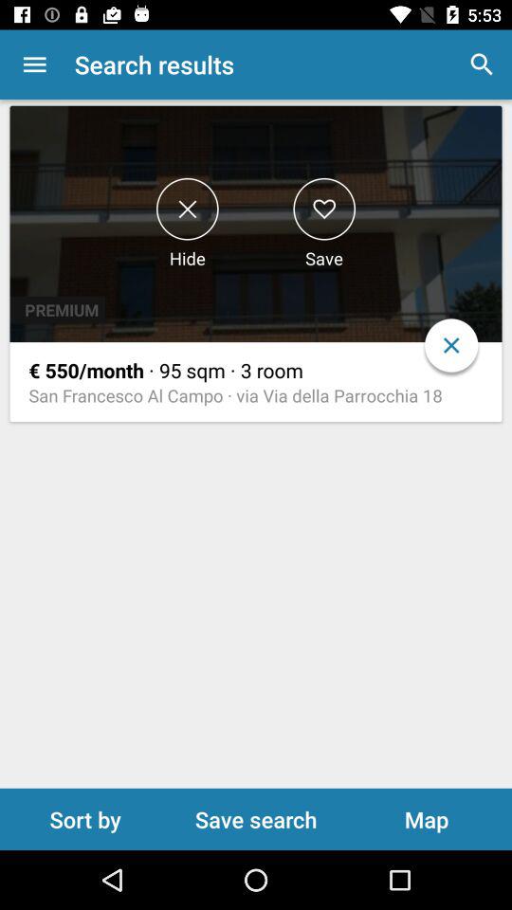  I want to click on choose icon to the right of the sort by item, so click(256, 819).